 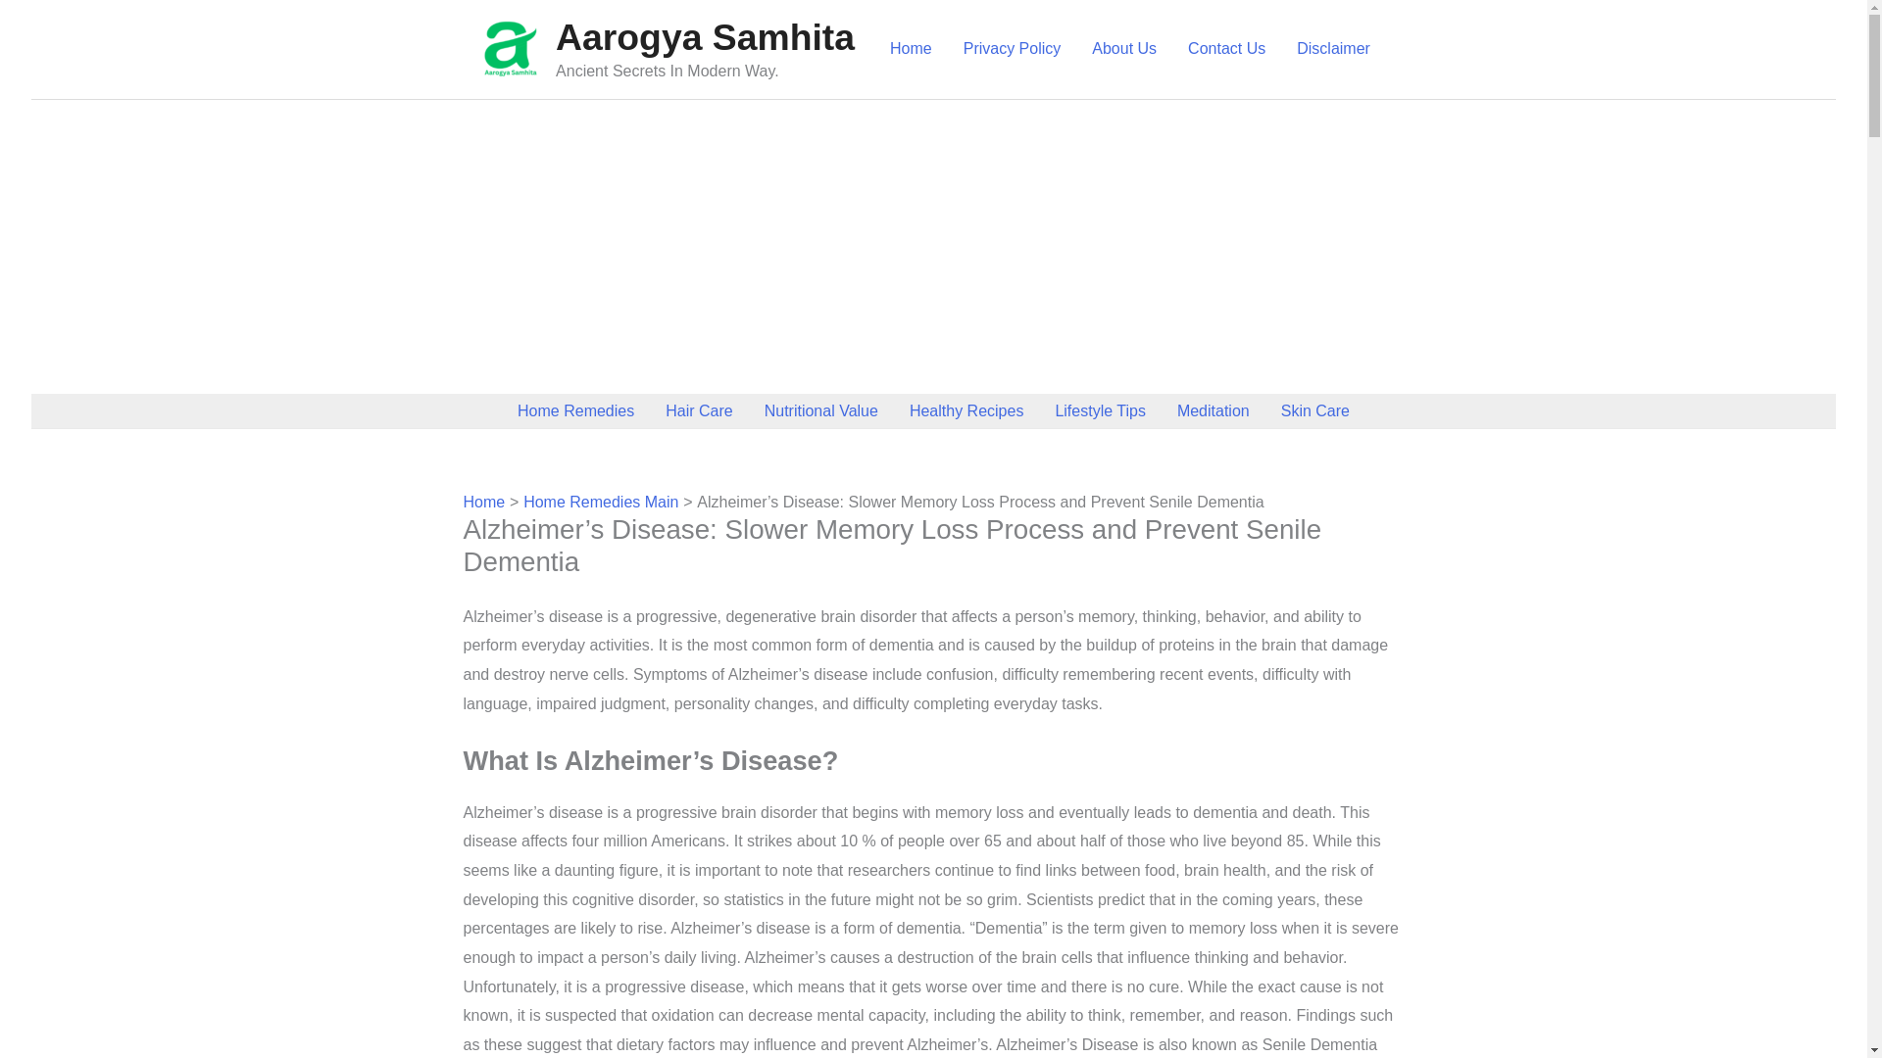 What do you see at coordinates (1227, 49) in the screenshot?
I see `Contact Us` at bounding box center [1227, 49].